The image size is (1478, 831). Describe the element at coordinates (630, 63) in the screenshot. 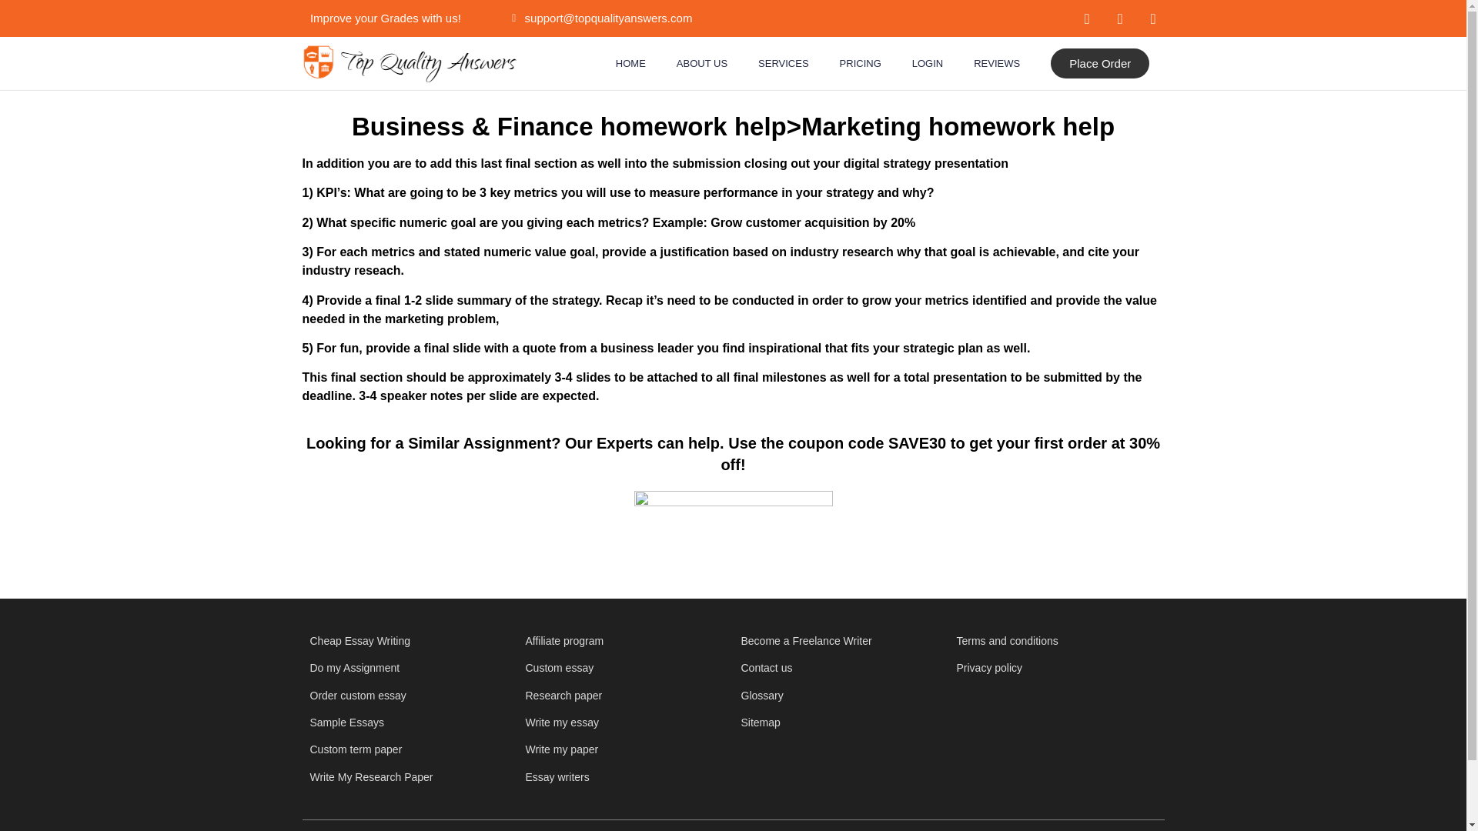

I see `HOME` at that location.